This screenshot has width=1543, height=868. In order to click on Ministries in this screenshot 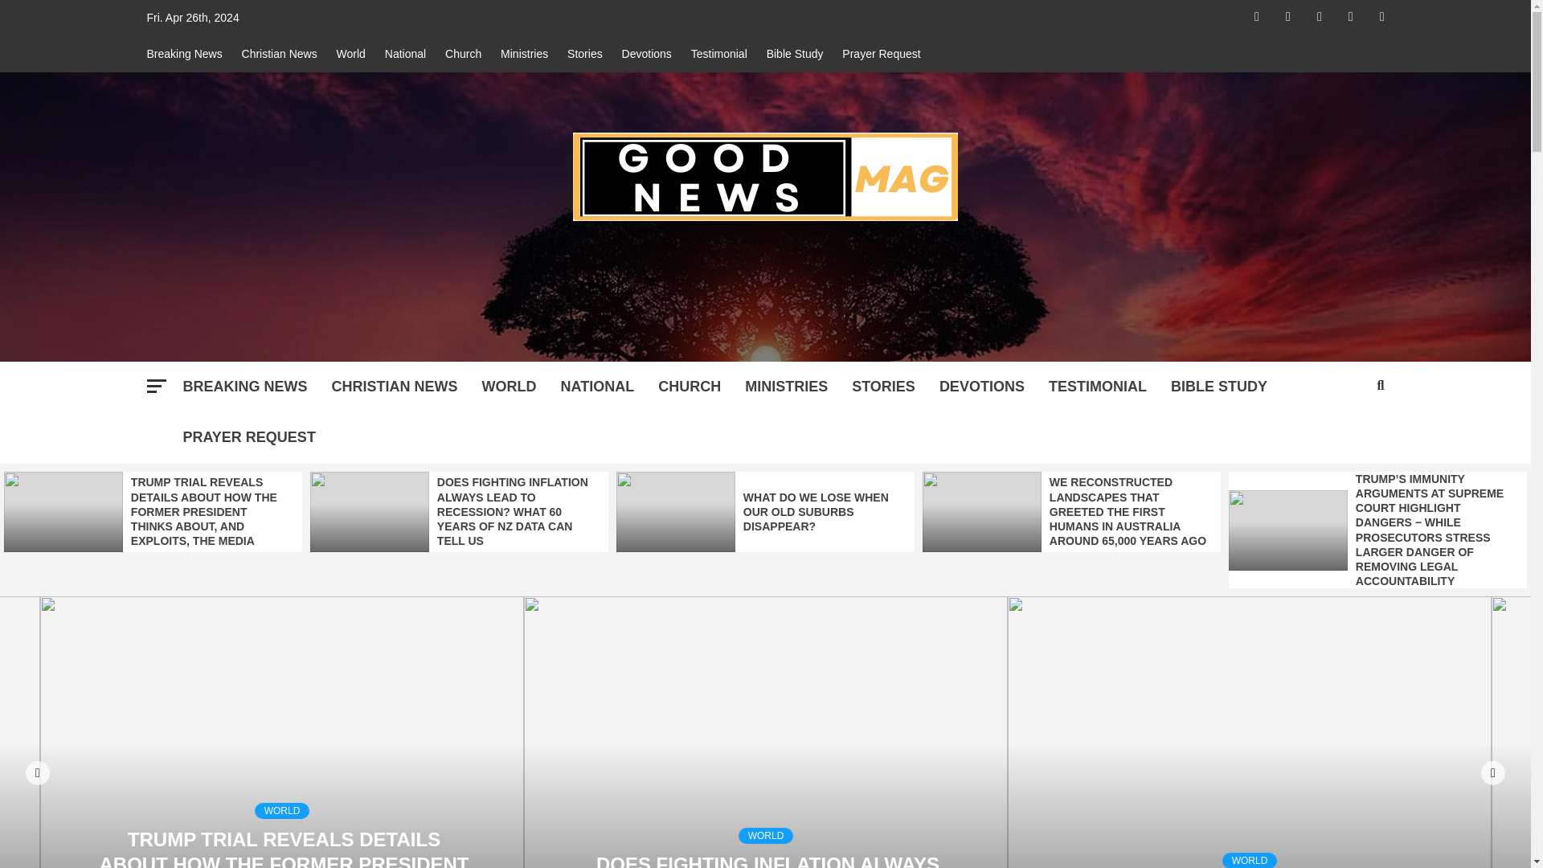, I will do `click(524, 54)`.